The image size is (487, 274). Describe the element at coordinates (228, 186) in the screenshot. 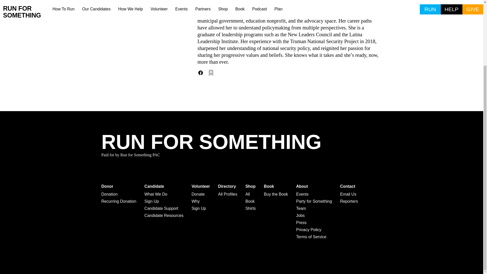

I see `Directory` at that location.